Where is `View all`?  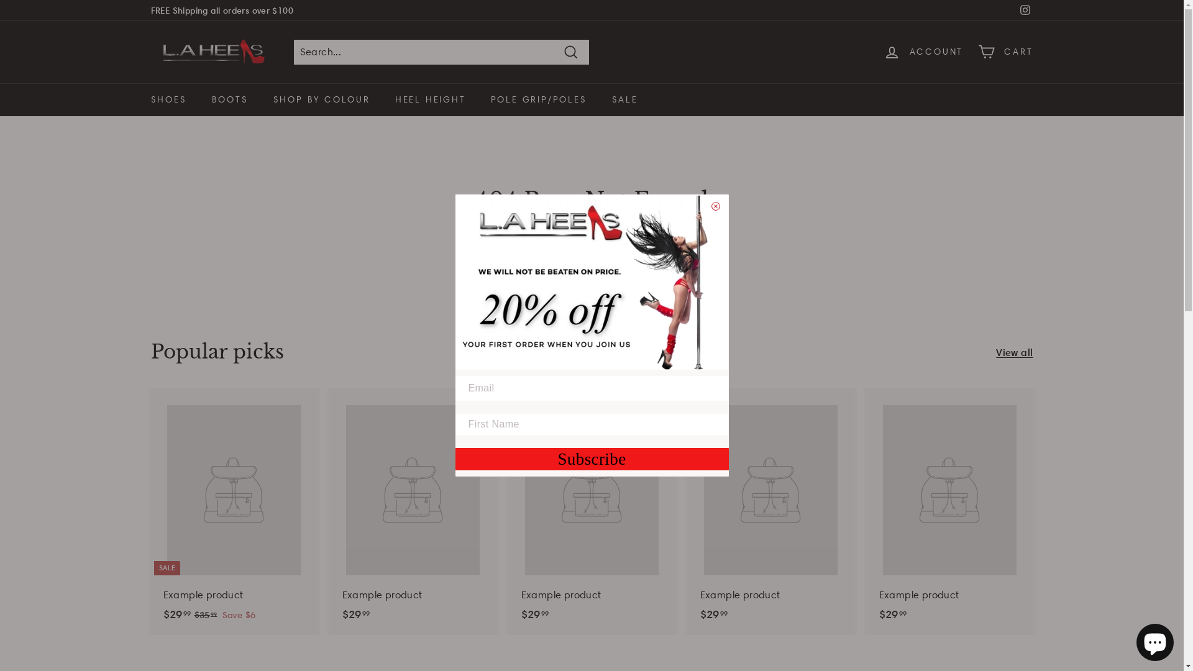 View all is located at coordinates (1014, 352).